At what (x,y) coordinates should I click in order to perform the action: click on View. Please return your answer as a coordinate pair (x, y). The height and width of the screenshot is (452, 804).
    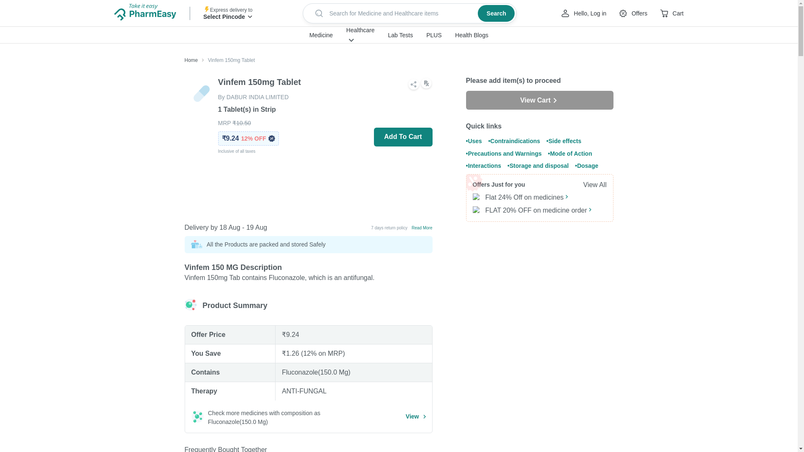
    Looking at the image, I should click on (416, 416).